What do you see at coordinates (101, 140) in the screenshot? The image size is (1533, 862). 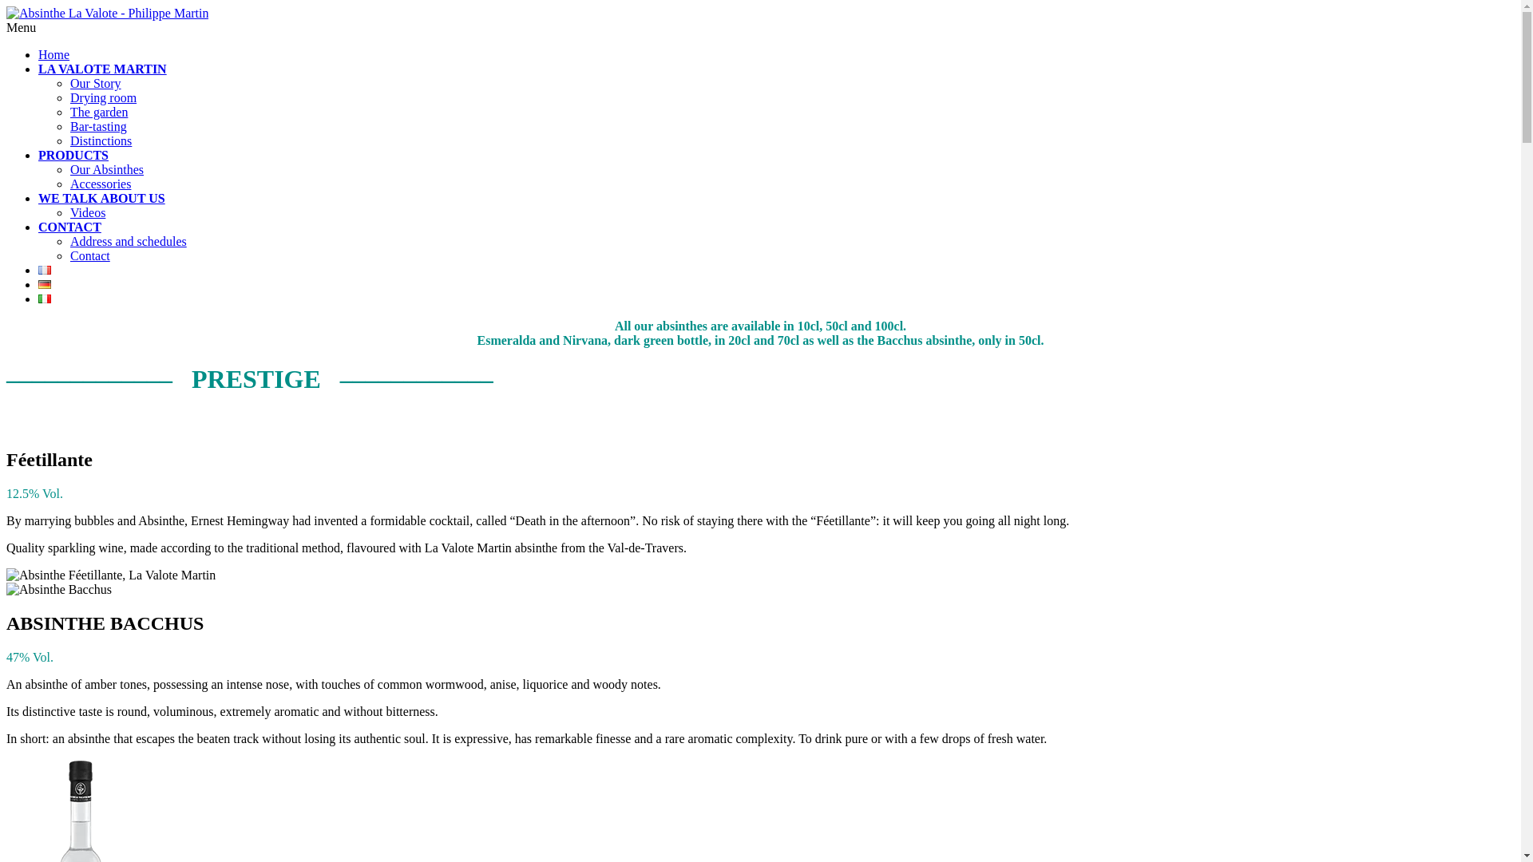 I see `Distinctions` at bounding box center [101, 140].